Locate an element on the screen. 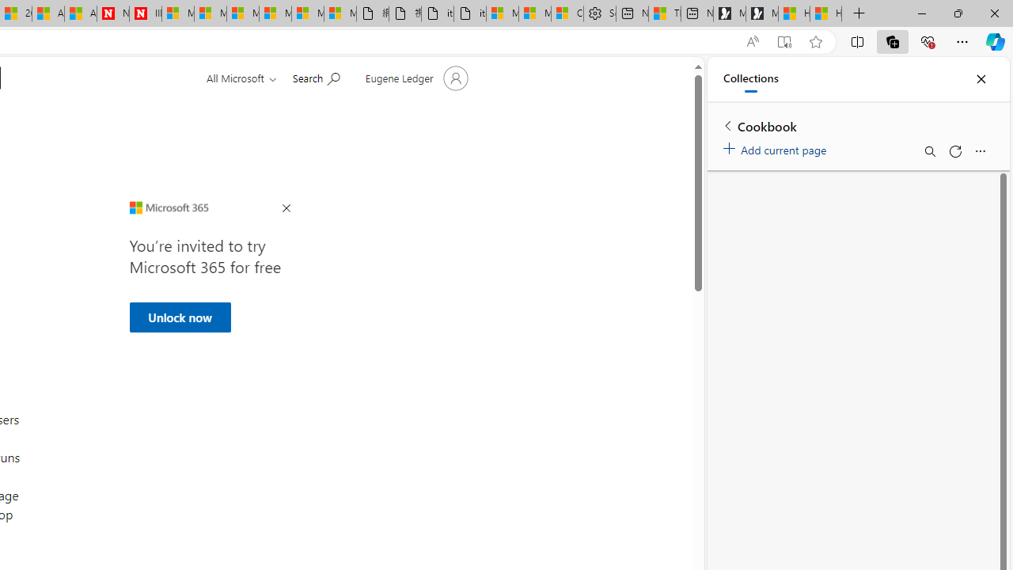 The image size is (1013, 570). How to Use a TV as a Computer Monitor is located at coordinates (826, 14).